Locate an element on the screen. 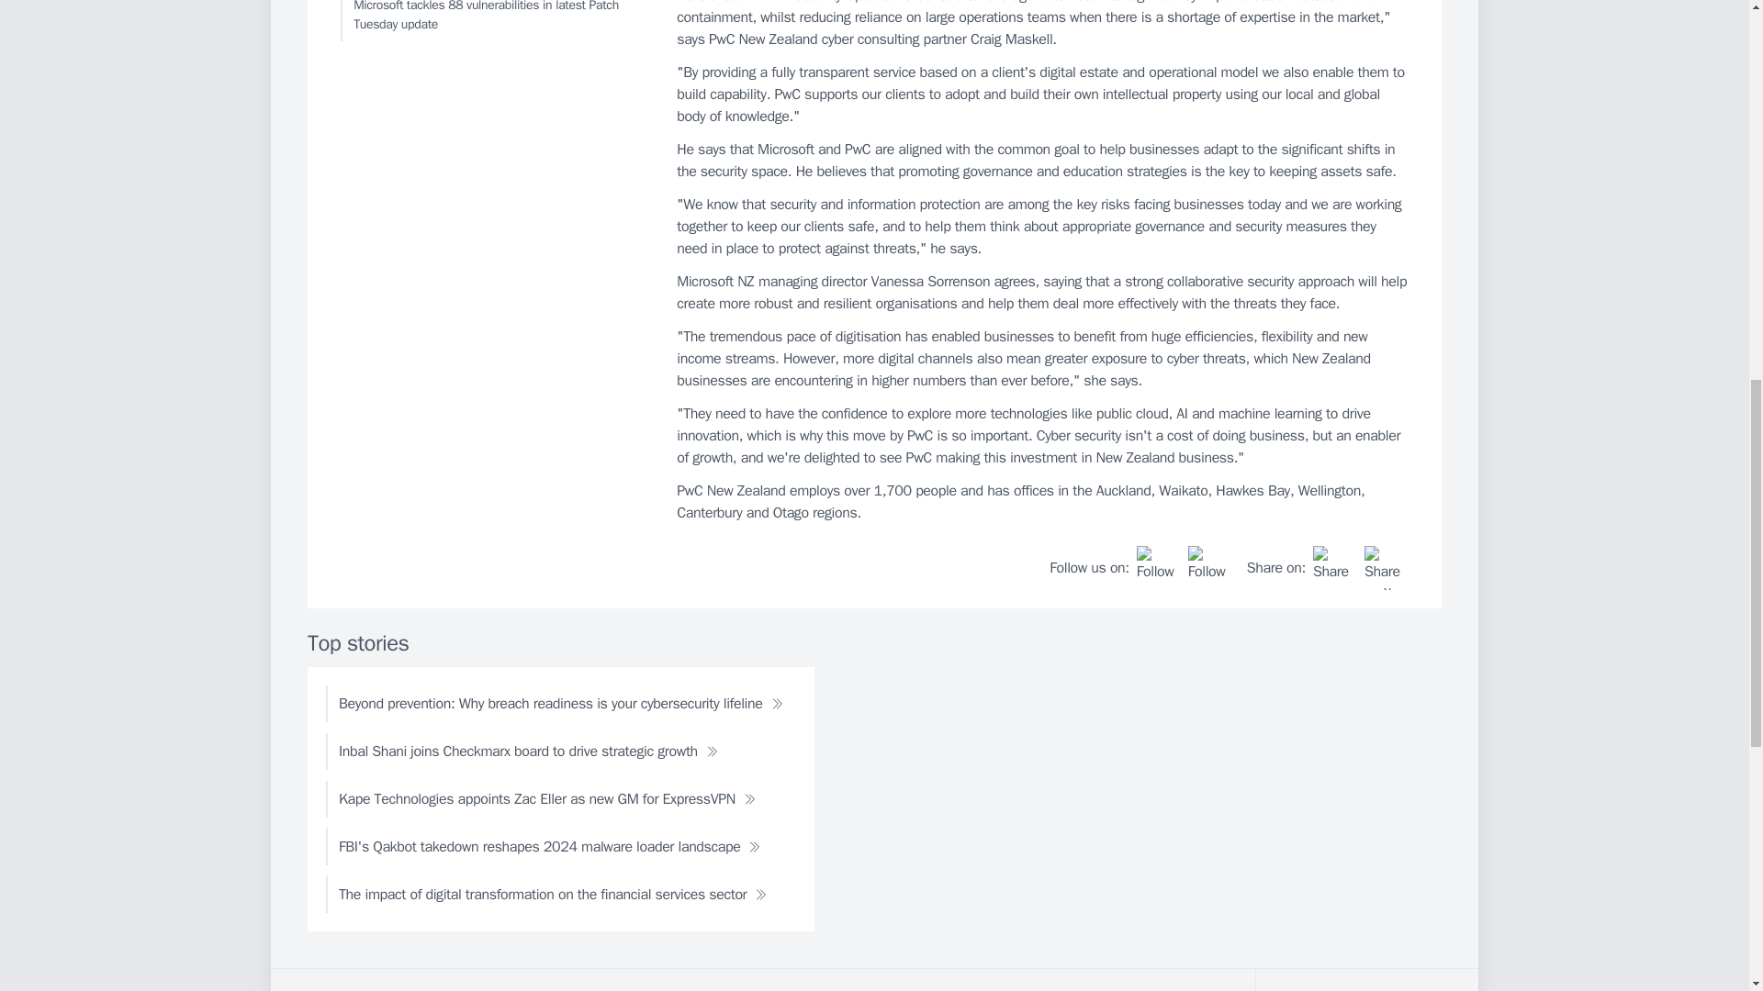 The width and height of the screenshot is (1763, 991). FBI's Qakbot takedown reshapes 2024 malware loader landscape is located at coordinates (549, 846).